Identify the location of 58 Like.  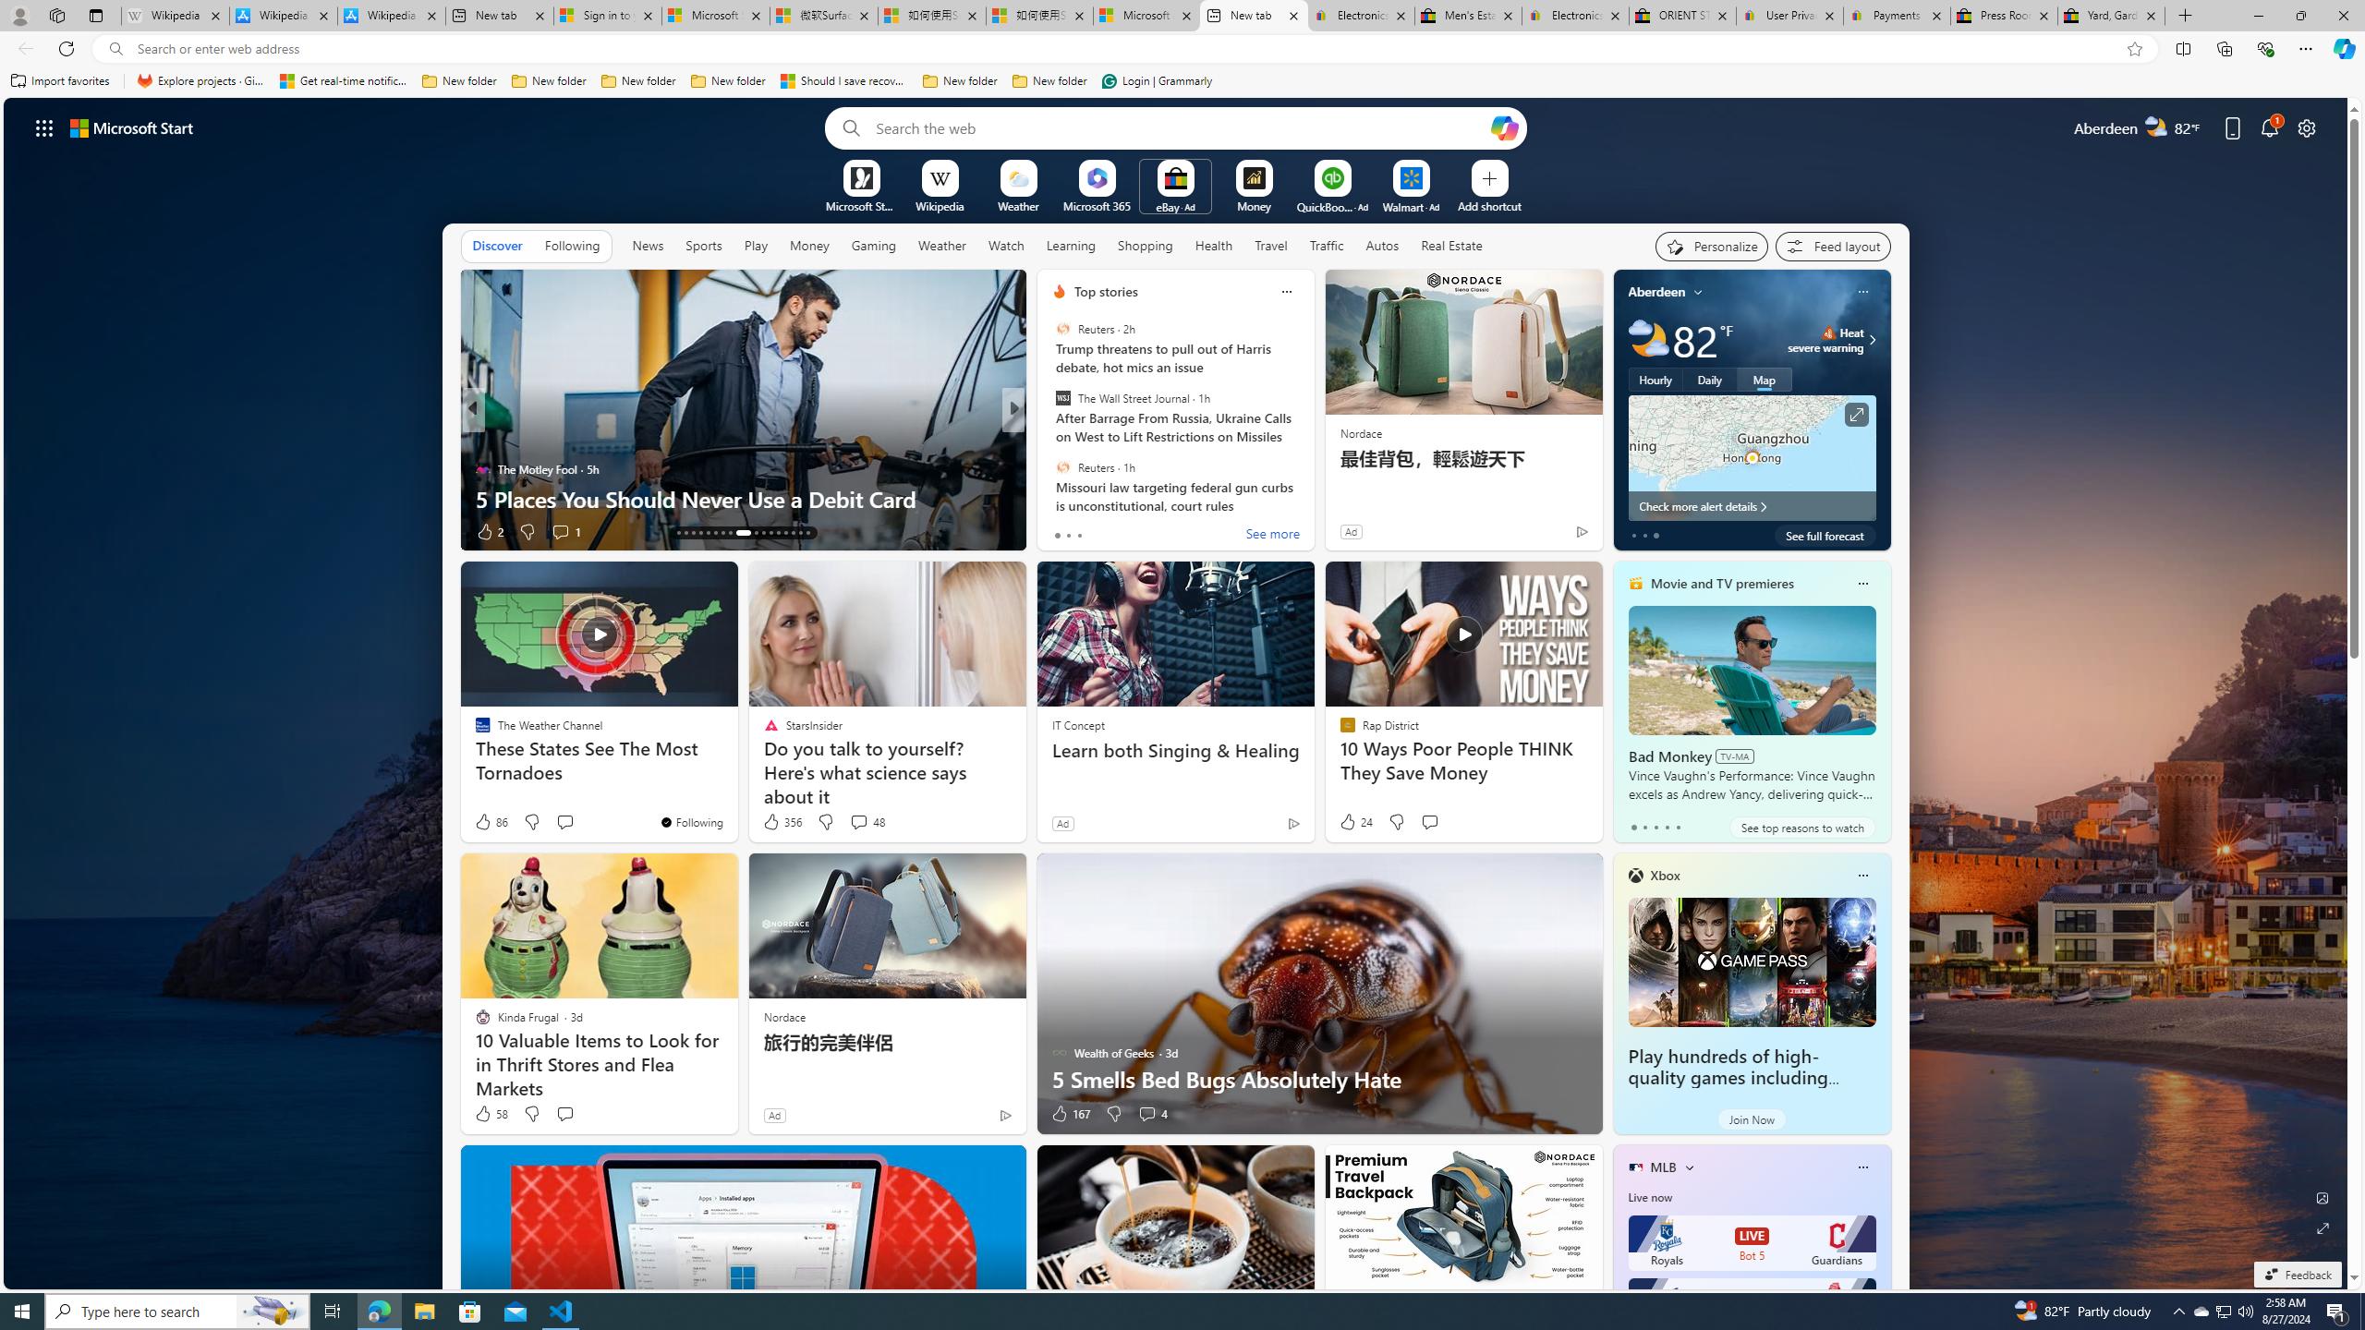
(491, 1114).